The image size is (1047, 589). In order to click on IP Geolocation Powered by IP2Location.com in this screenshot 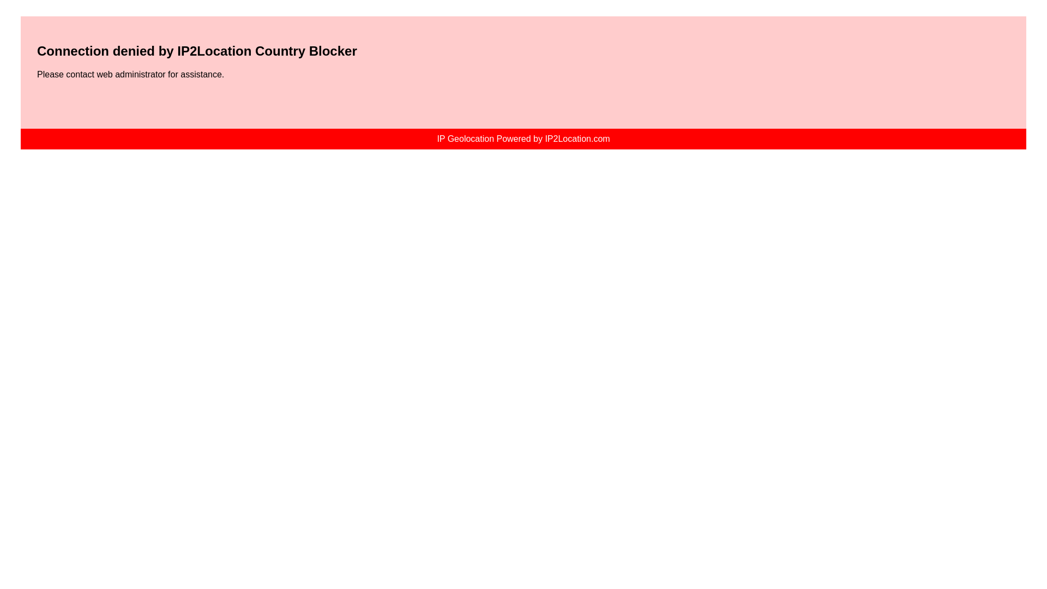, I will do `click(522, 139)`.